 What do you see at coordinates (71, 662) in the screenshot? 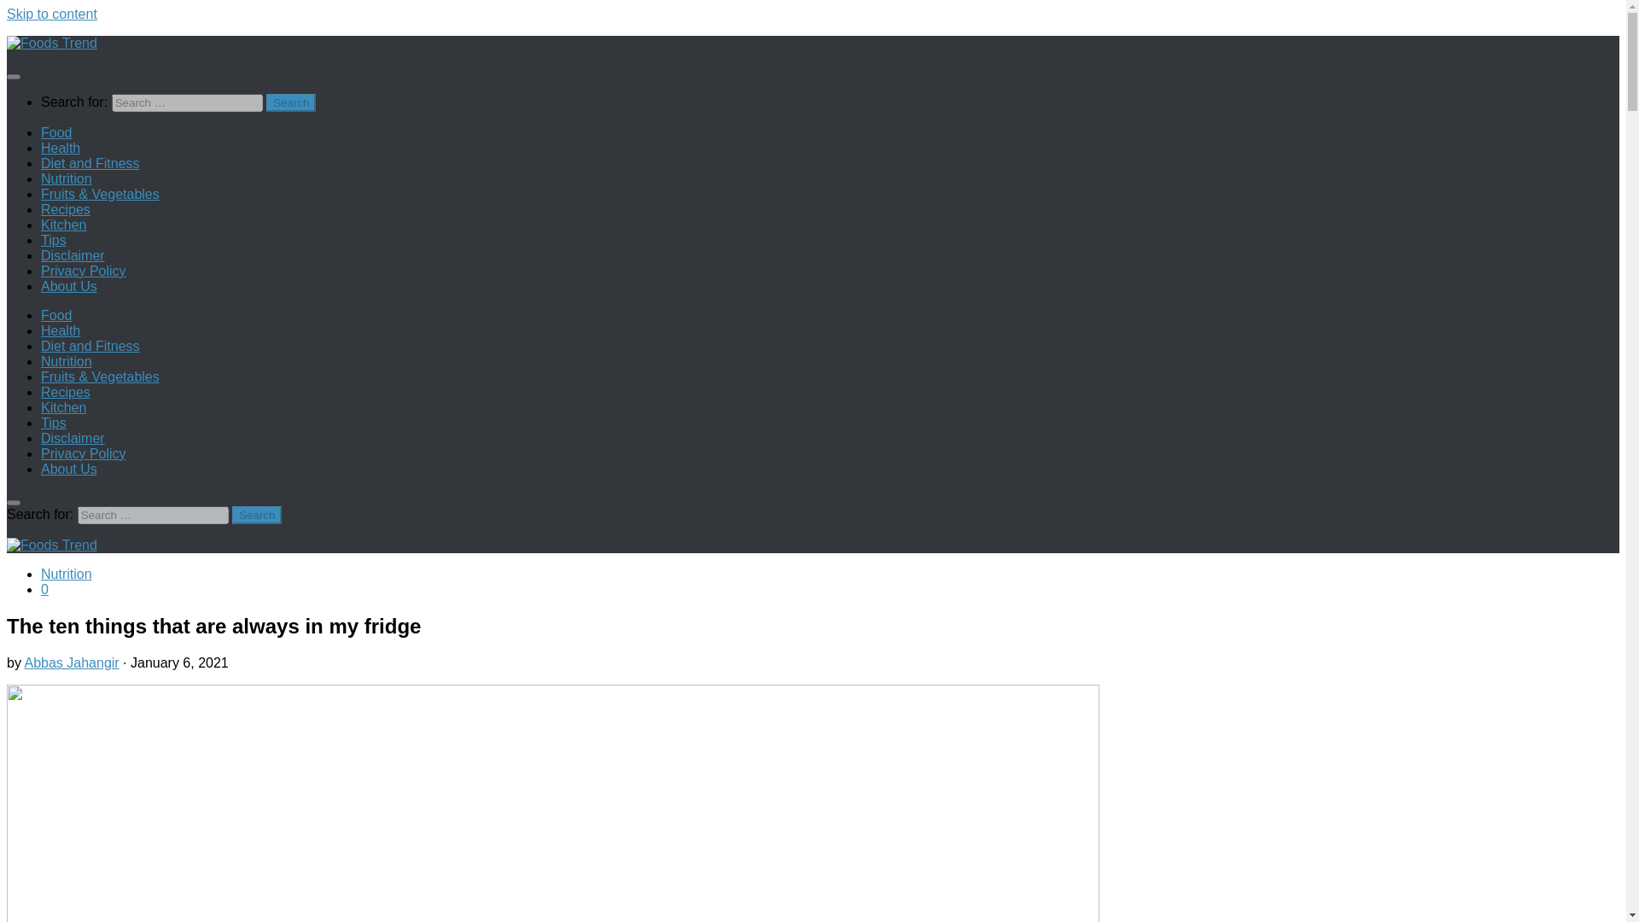
I see `Posts by Abbas Jahangir` at bounding box center [71, 662].